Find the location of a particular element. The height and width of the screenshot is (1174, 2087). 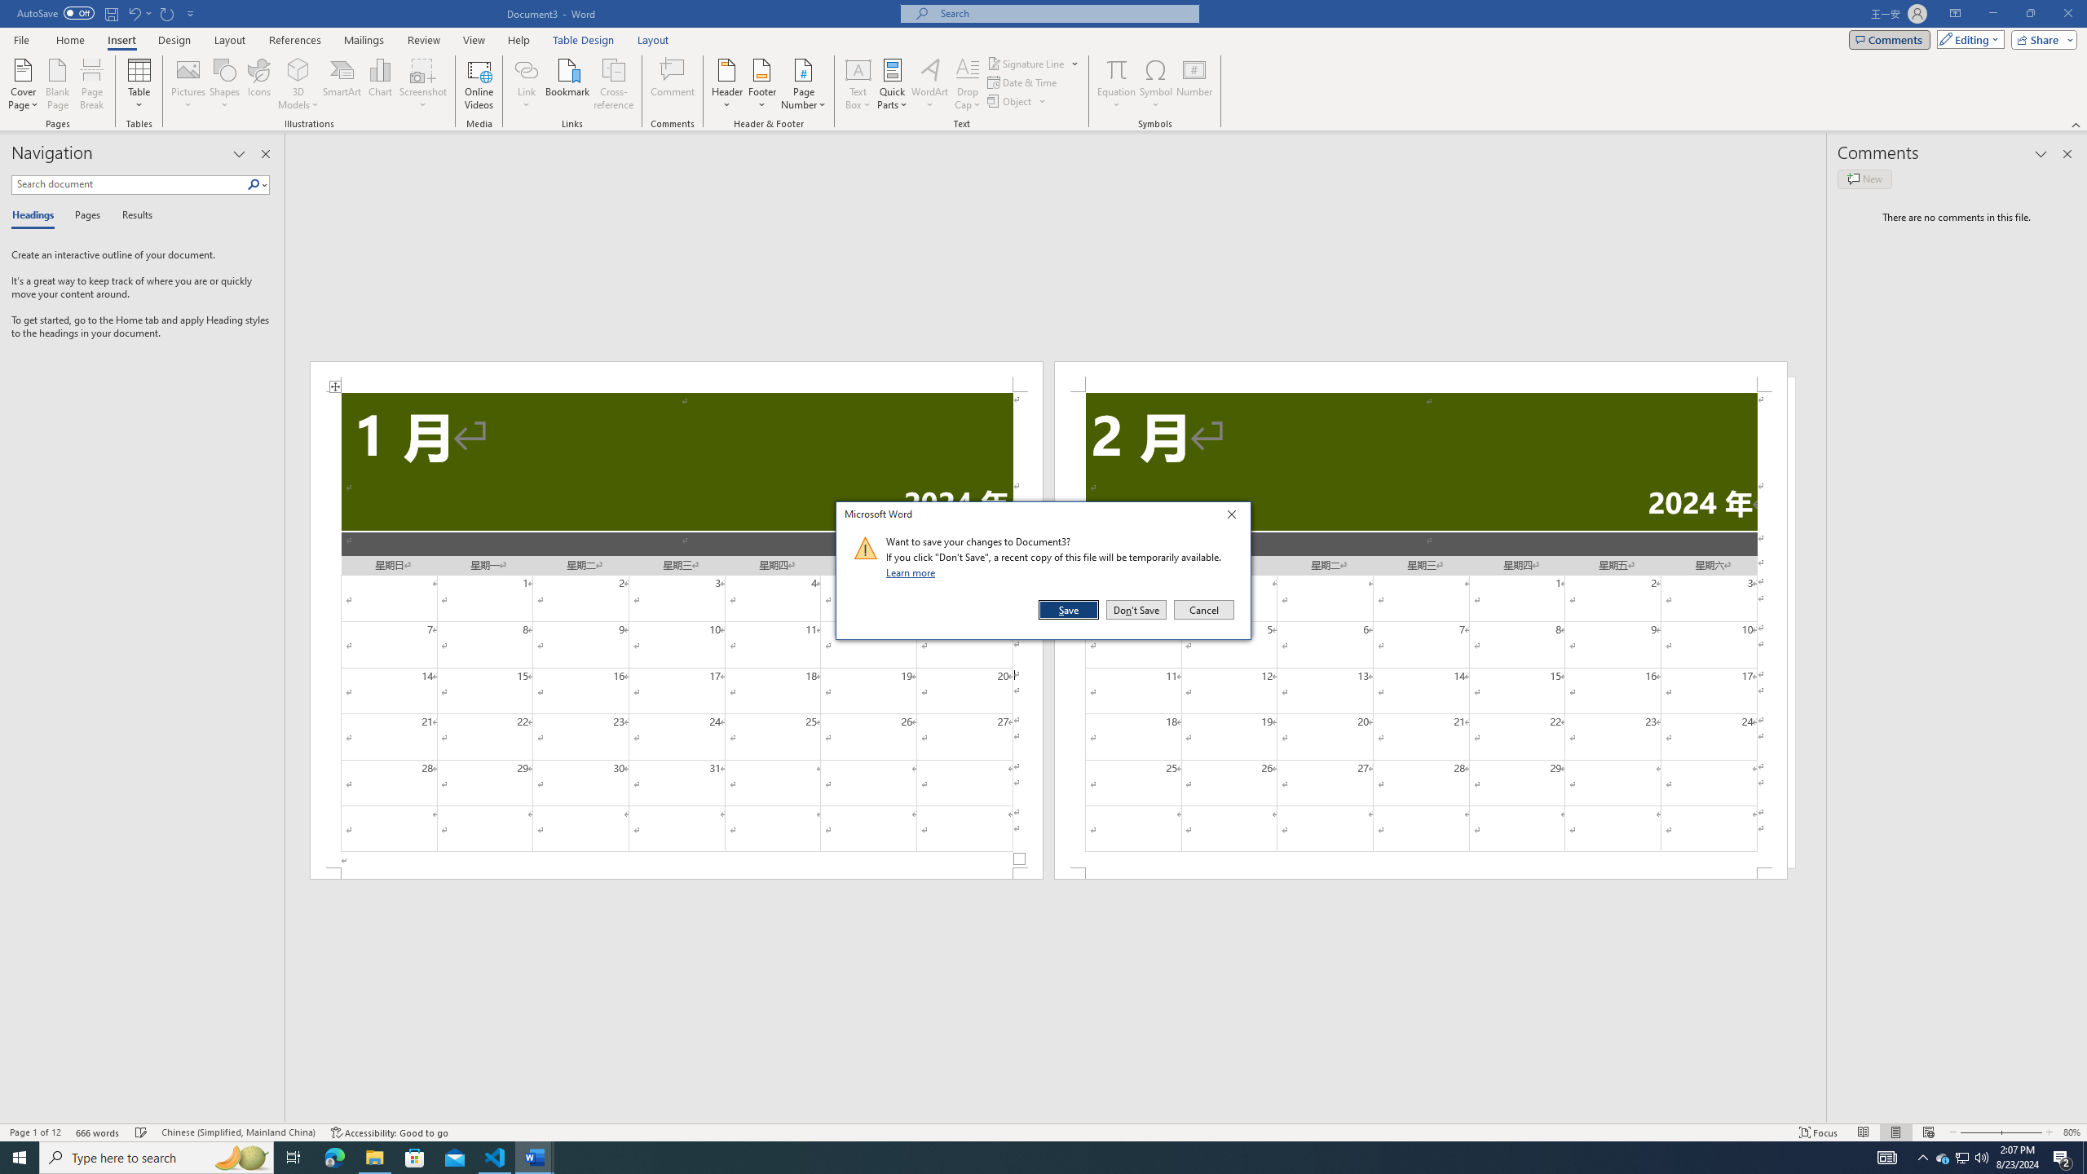

Accessibility Checker Accessibility: Good to go is located at coordinates (389, 1132).